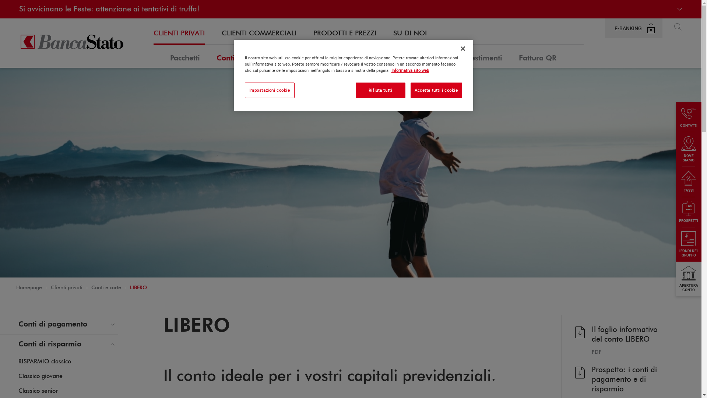  I want to click on Clienti privati, so click(67, 288).